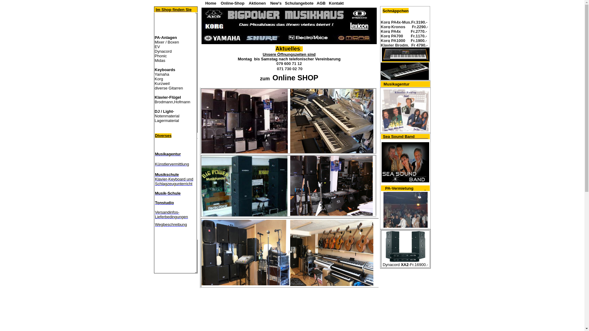 The image size is (589, 331). I want to click on Schulangebote, so click(299, 3).